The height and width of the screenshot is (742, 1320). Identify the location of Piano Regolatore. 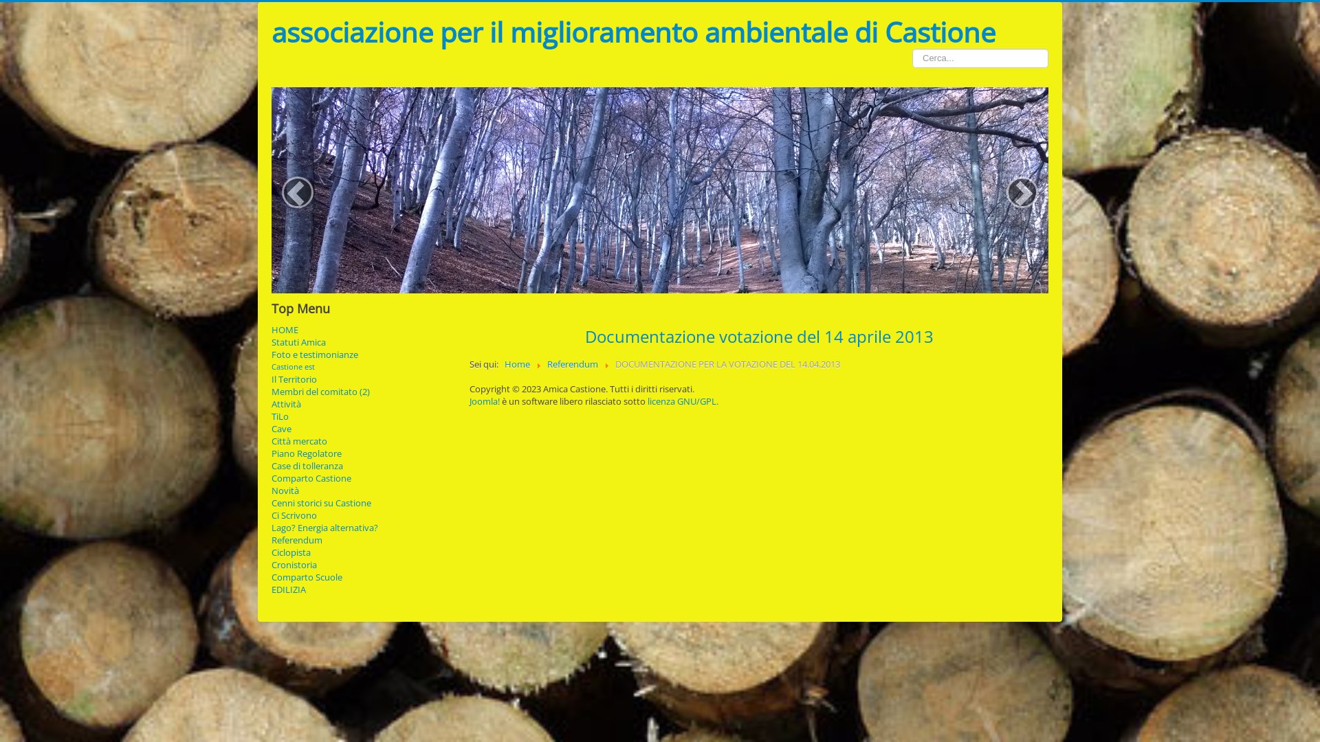
(362, 453).